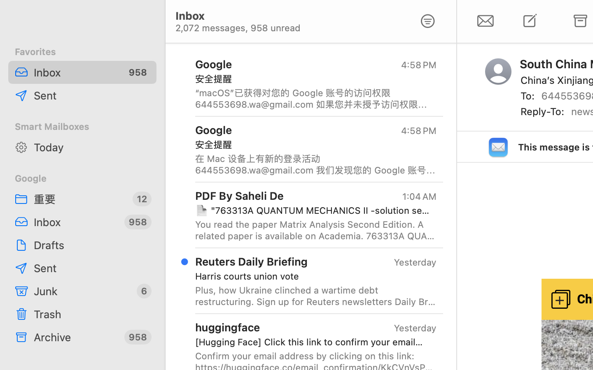 This screenshot has height=370, width=593. Describe the element at coordinates (76, 72) in the screenshot. I see `Inbox` at that location.